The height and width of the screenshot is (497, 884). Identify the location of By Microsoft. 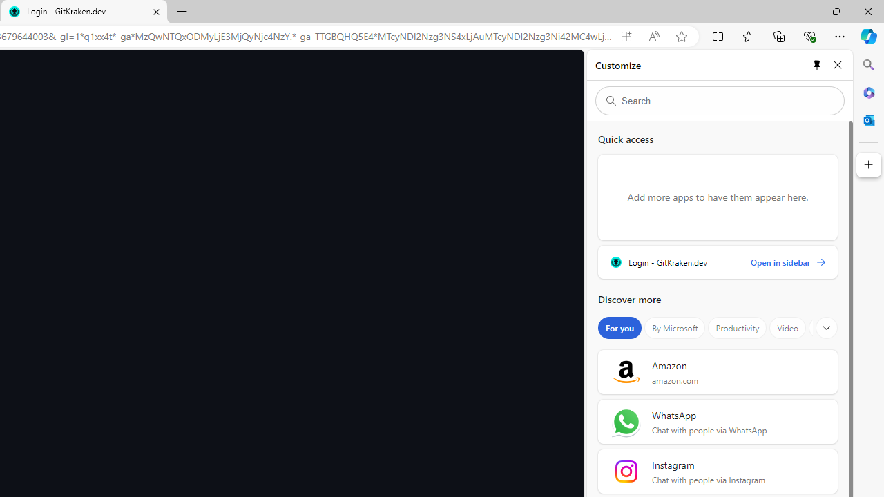
(675, 328).